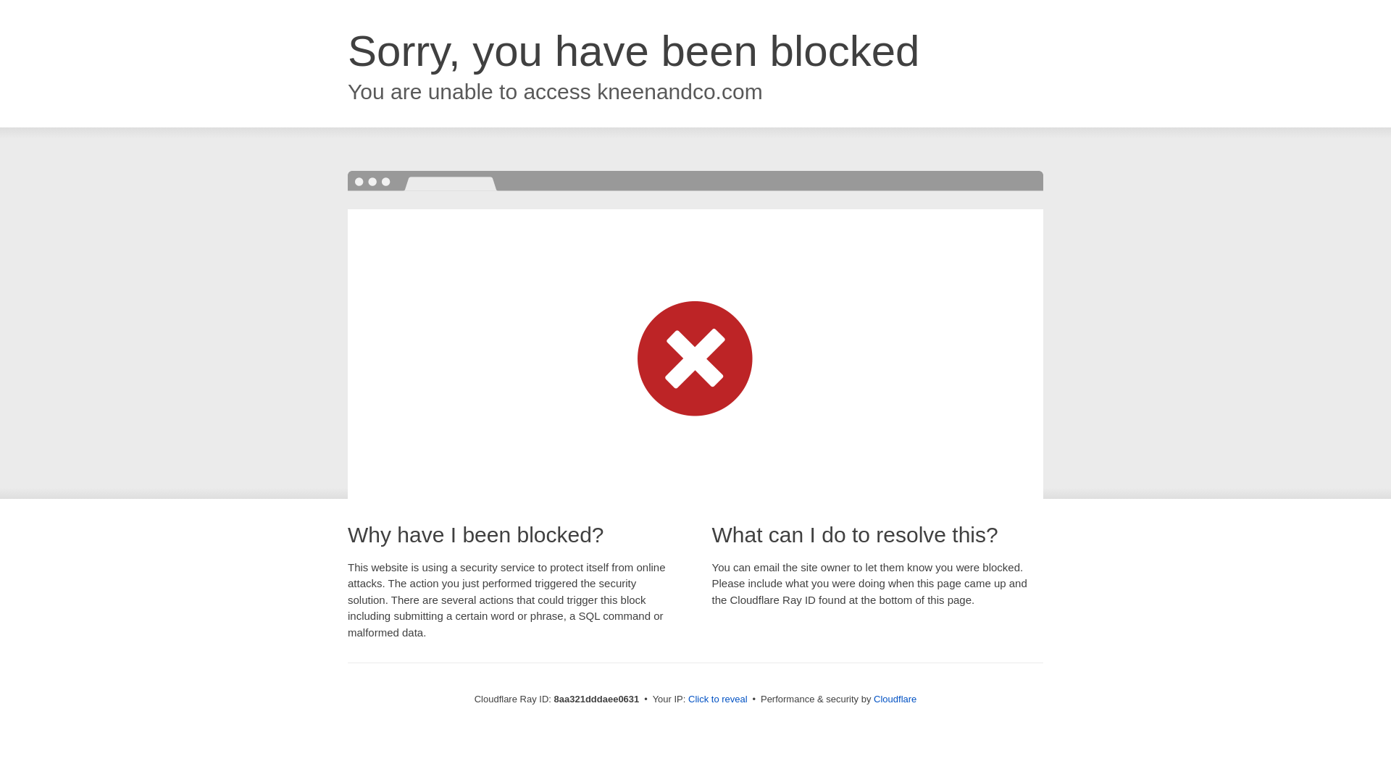  What do you see at coordinates (718, 699) in the screenshot?
I see `Click to reveal` at bounding box center [718, 699].